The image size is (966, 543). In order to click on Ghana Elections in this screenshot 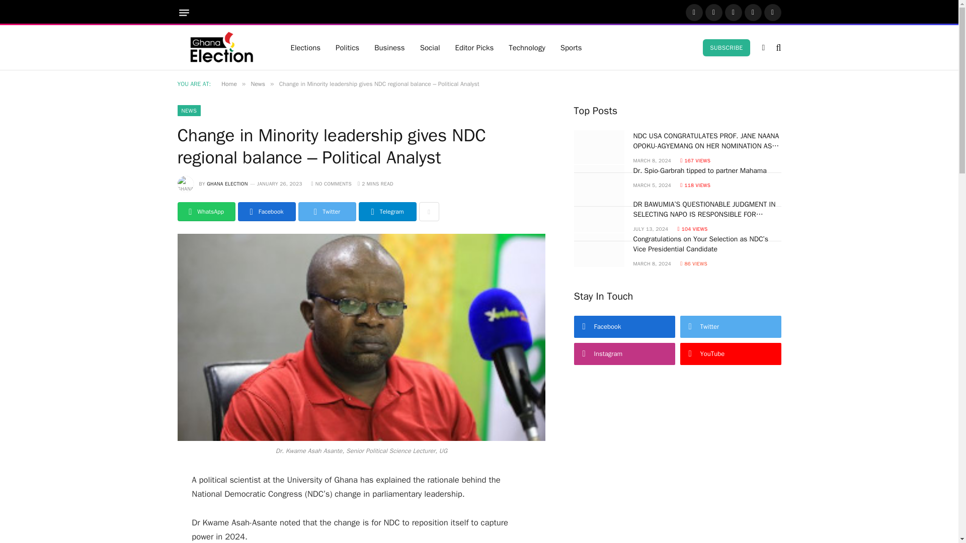, I will do `click(220, 47)`.